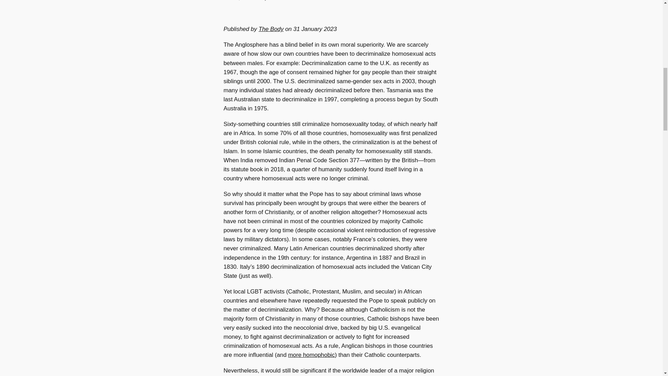  Describe the element at coordinates (295, 0) in the screenshot. I see `Texts` at that location.